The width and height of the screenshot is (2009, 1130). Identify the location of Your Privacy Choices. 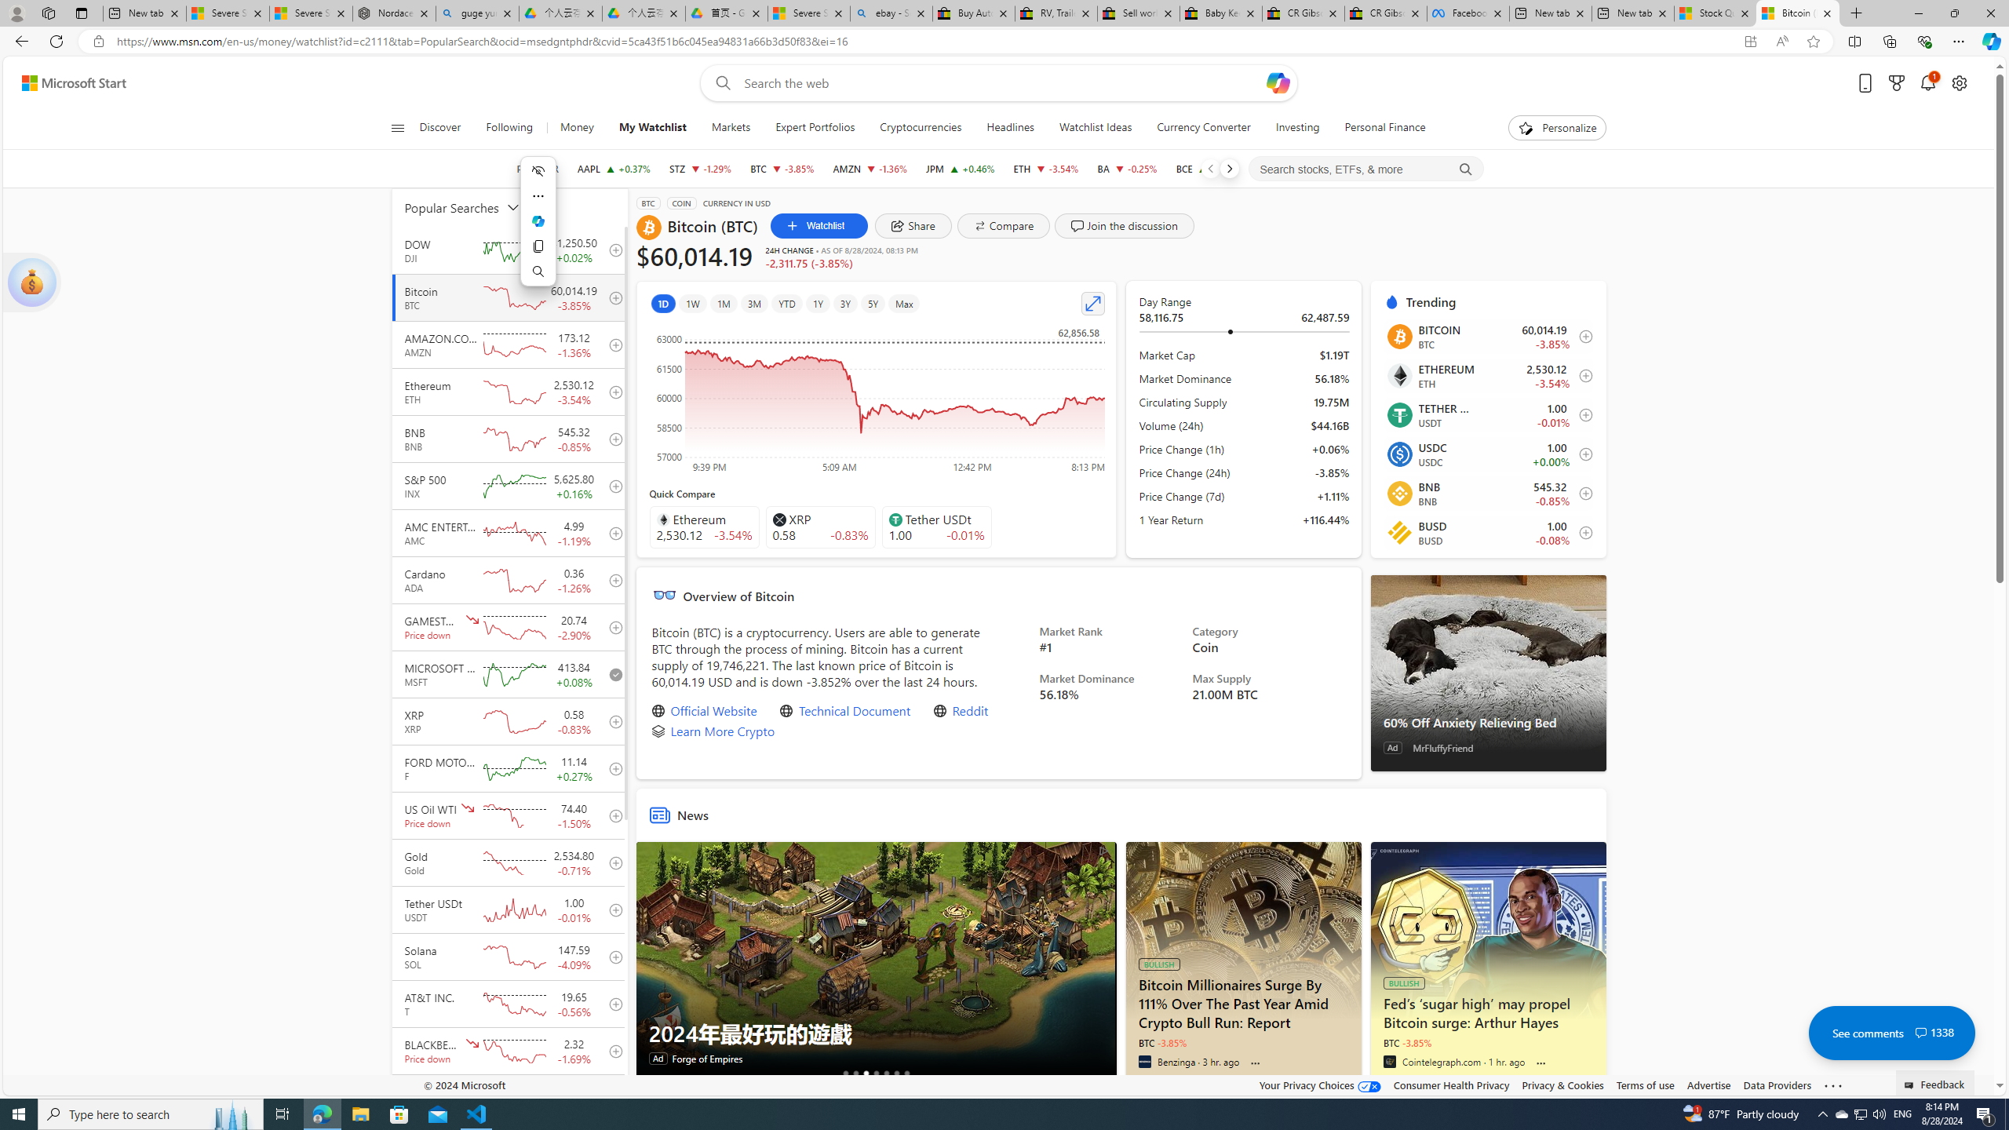
(1321, 1084).